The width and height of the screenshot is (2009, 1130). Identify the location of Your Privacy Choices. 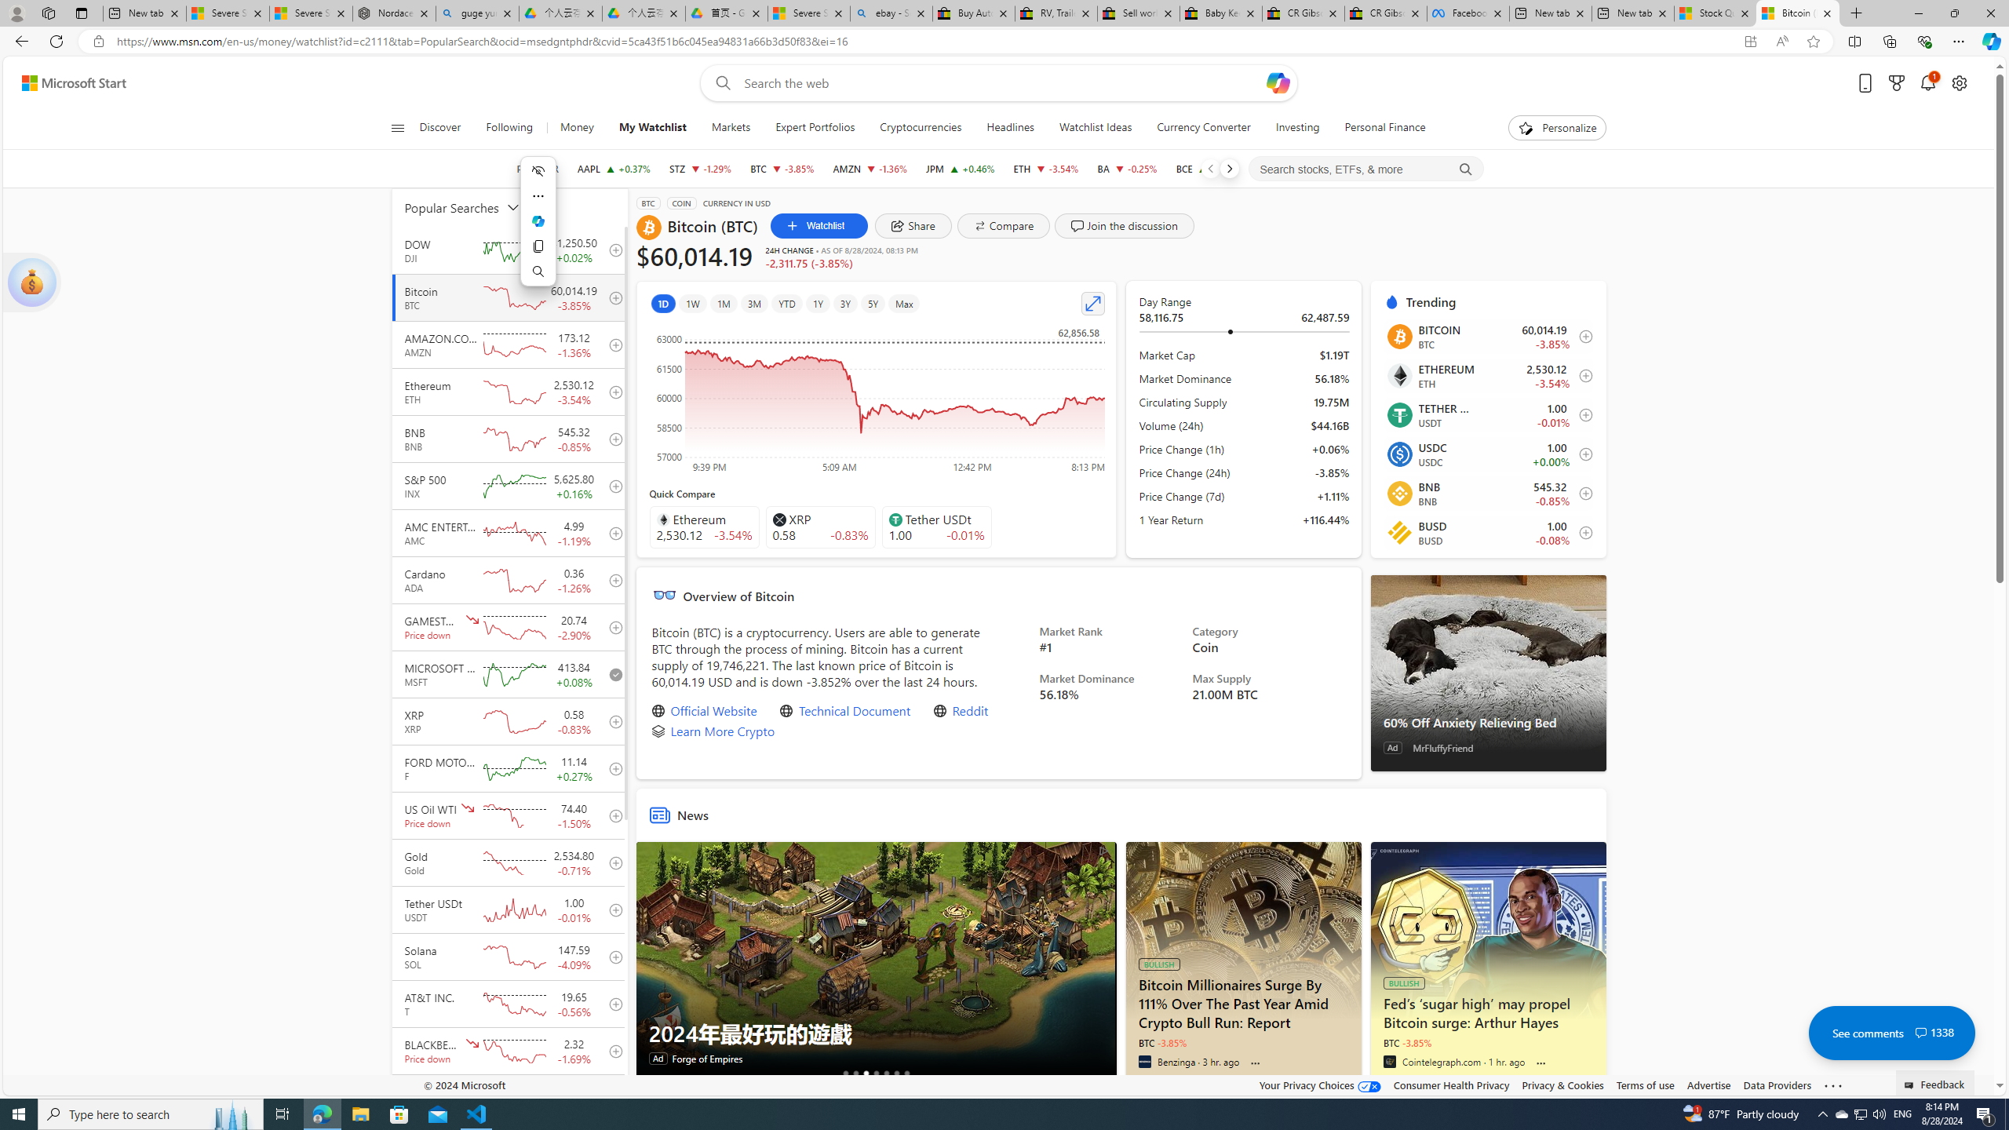
(1321, 1084).